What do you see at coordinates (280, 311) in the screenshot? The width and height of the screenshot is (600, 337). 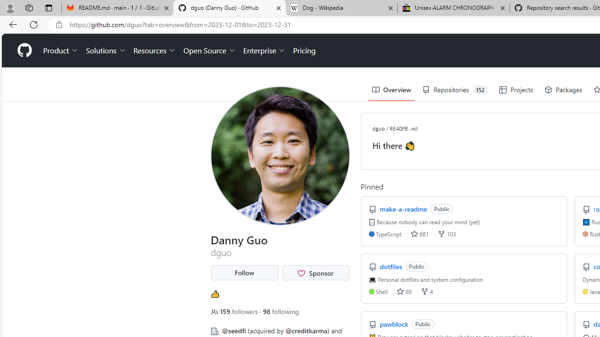 I see `98 following` at bounding box center [280, 311].